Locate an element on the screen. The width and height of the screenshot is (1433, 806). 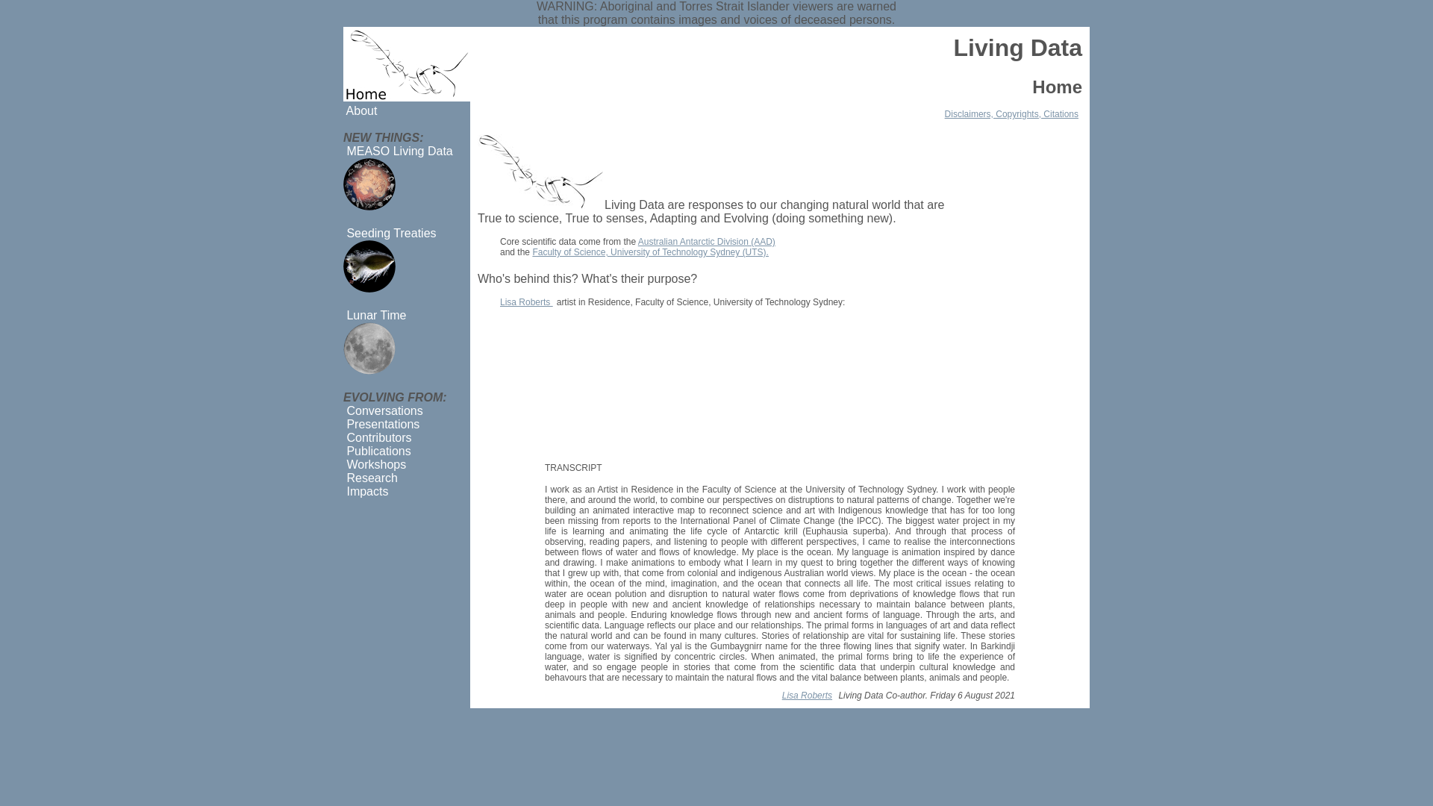
Euphausia superba (Antarctic krill) is located at coordinates (541, 172).